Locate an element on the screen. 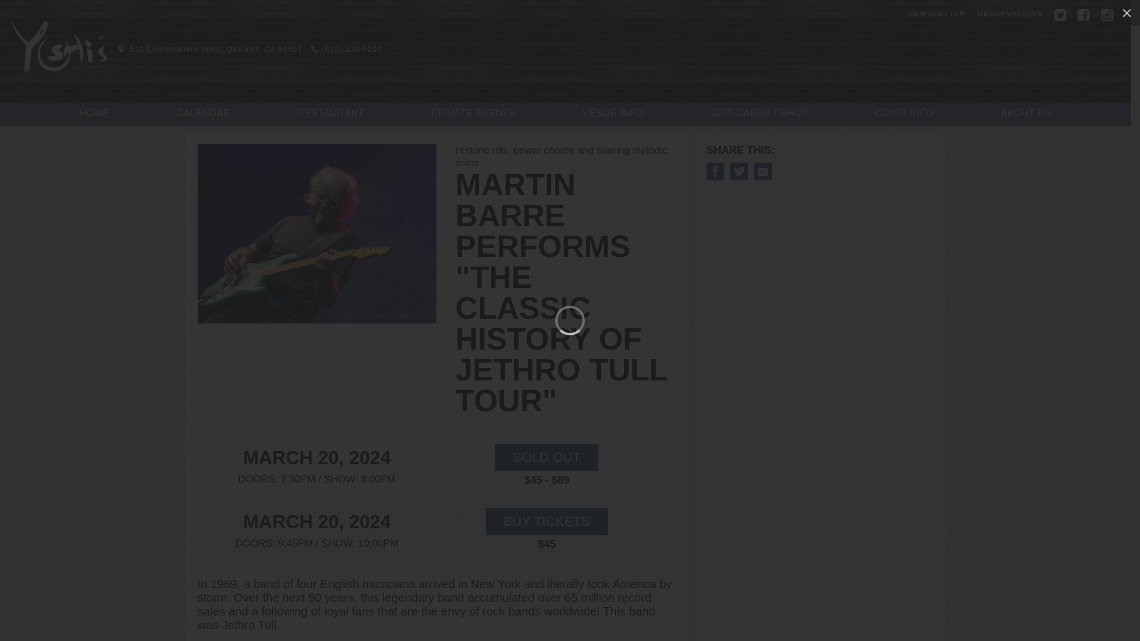 The height and width of the screenshot is (641, 1140). CALENDAR is located at coordinates (203, 113).